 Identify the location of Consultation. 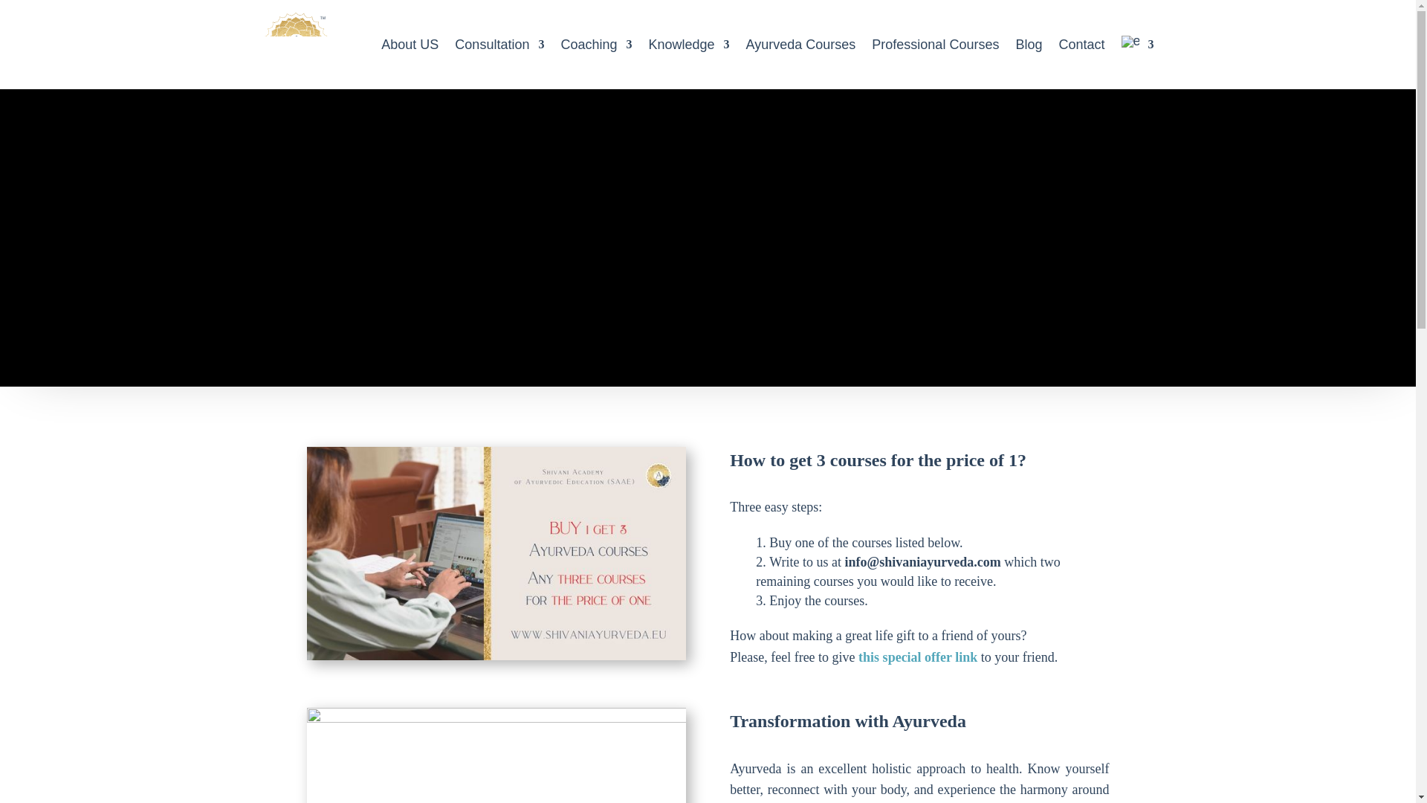
(499, 45).